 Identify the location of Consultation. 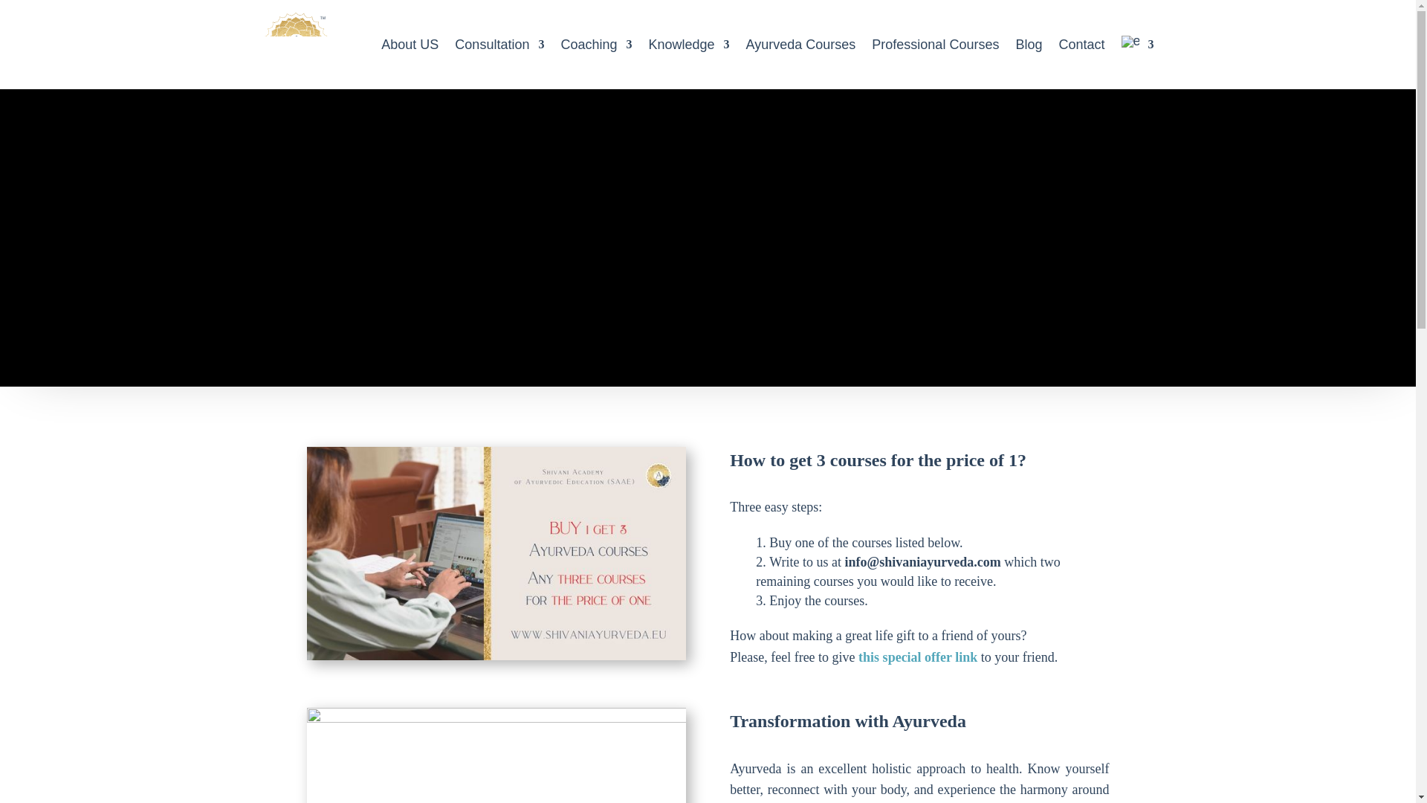
(499, 45).